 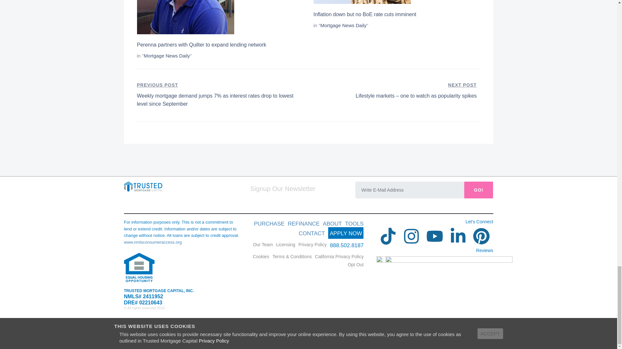 I want to click on Cookies, so click(x=261, y=257).